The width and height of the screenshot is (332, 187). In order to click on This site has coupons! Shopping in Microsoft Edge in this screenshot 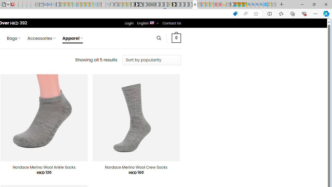, I will do `click(235, 14)`.